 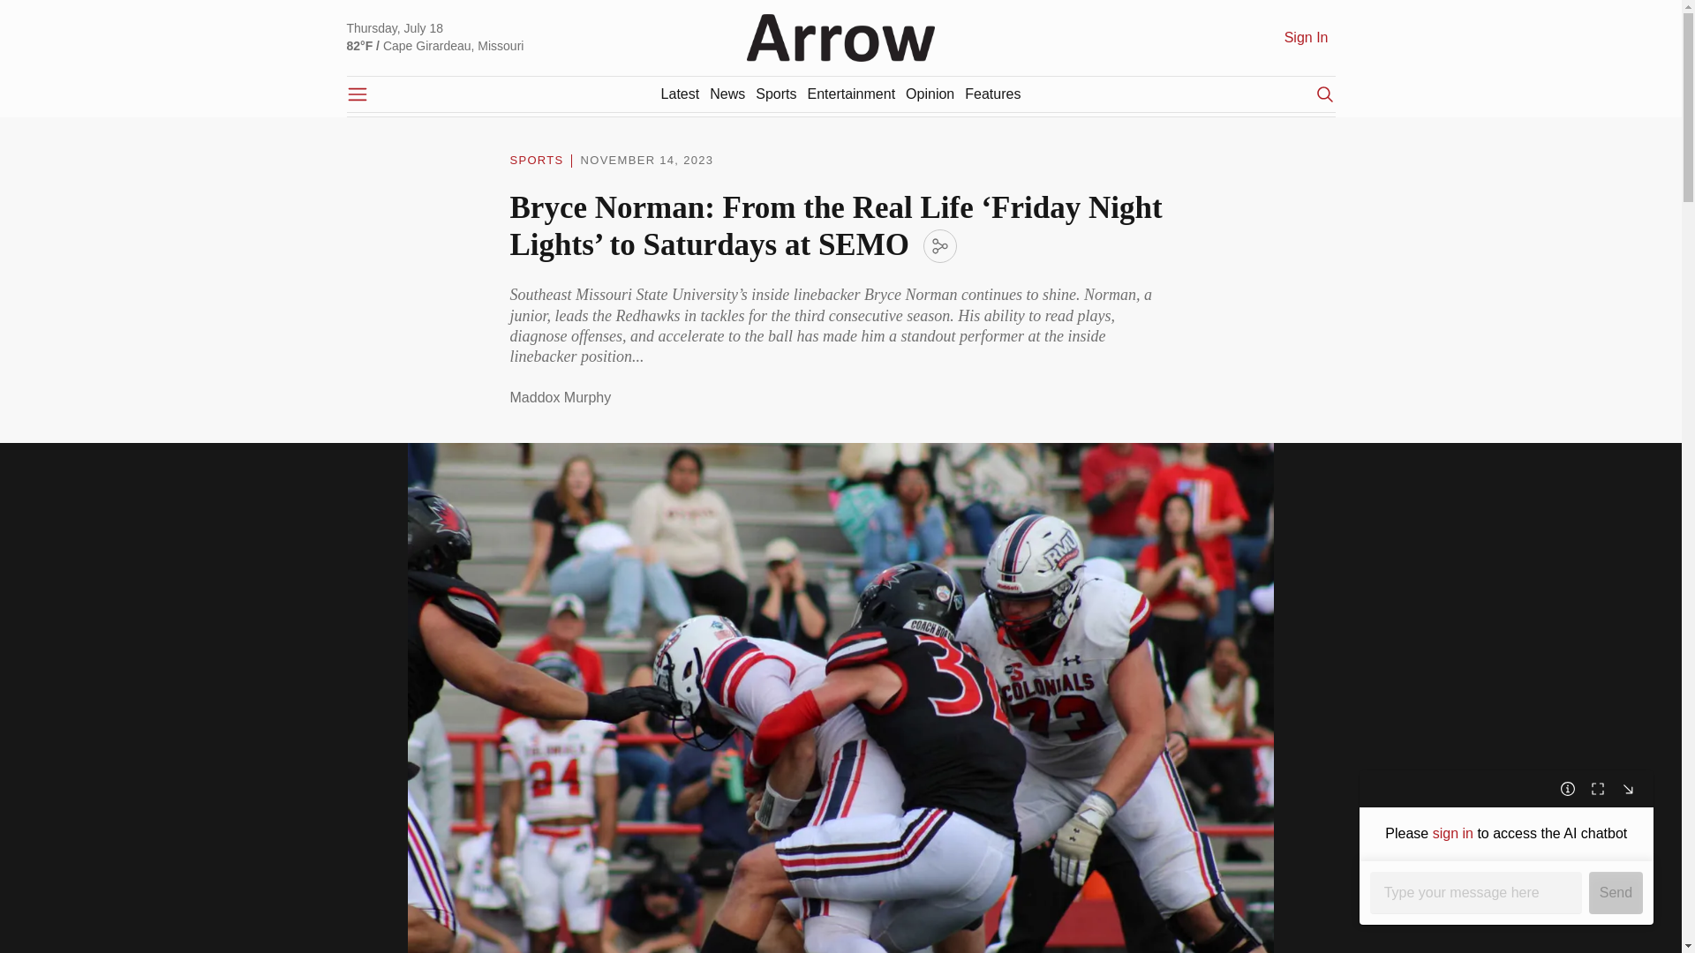 What do you see at coordinates (680, 94) in the screenshot?
I see `Latest` at bounding box center [680, 94].